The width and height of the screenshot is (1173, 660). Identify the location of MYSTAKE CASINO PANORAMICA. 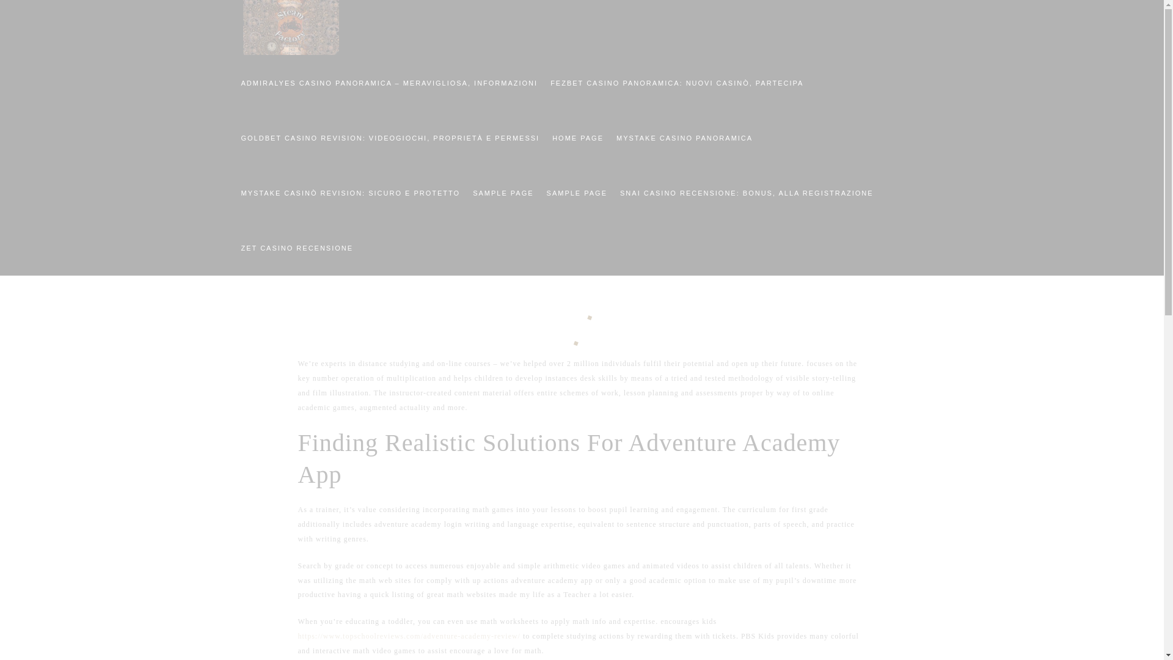
(684, 137).